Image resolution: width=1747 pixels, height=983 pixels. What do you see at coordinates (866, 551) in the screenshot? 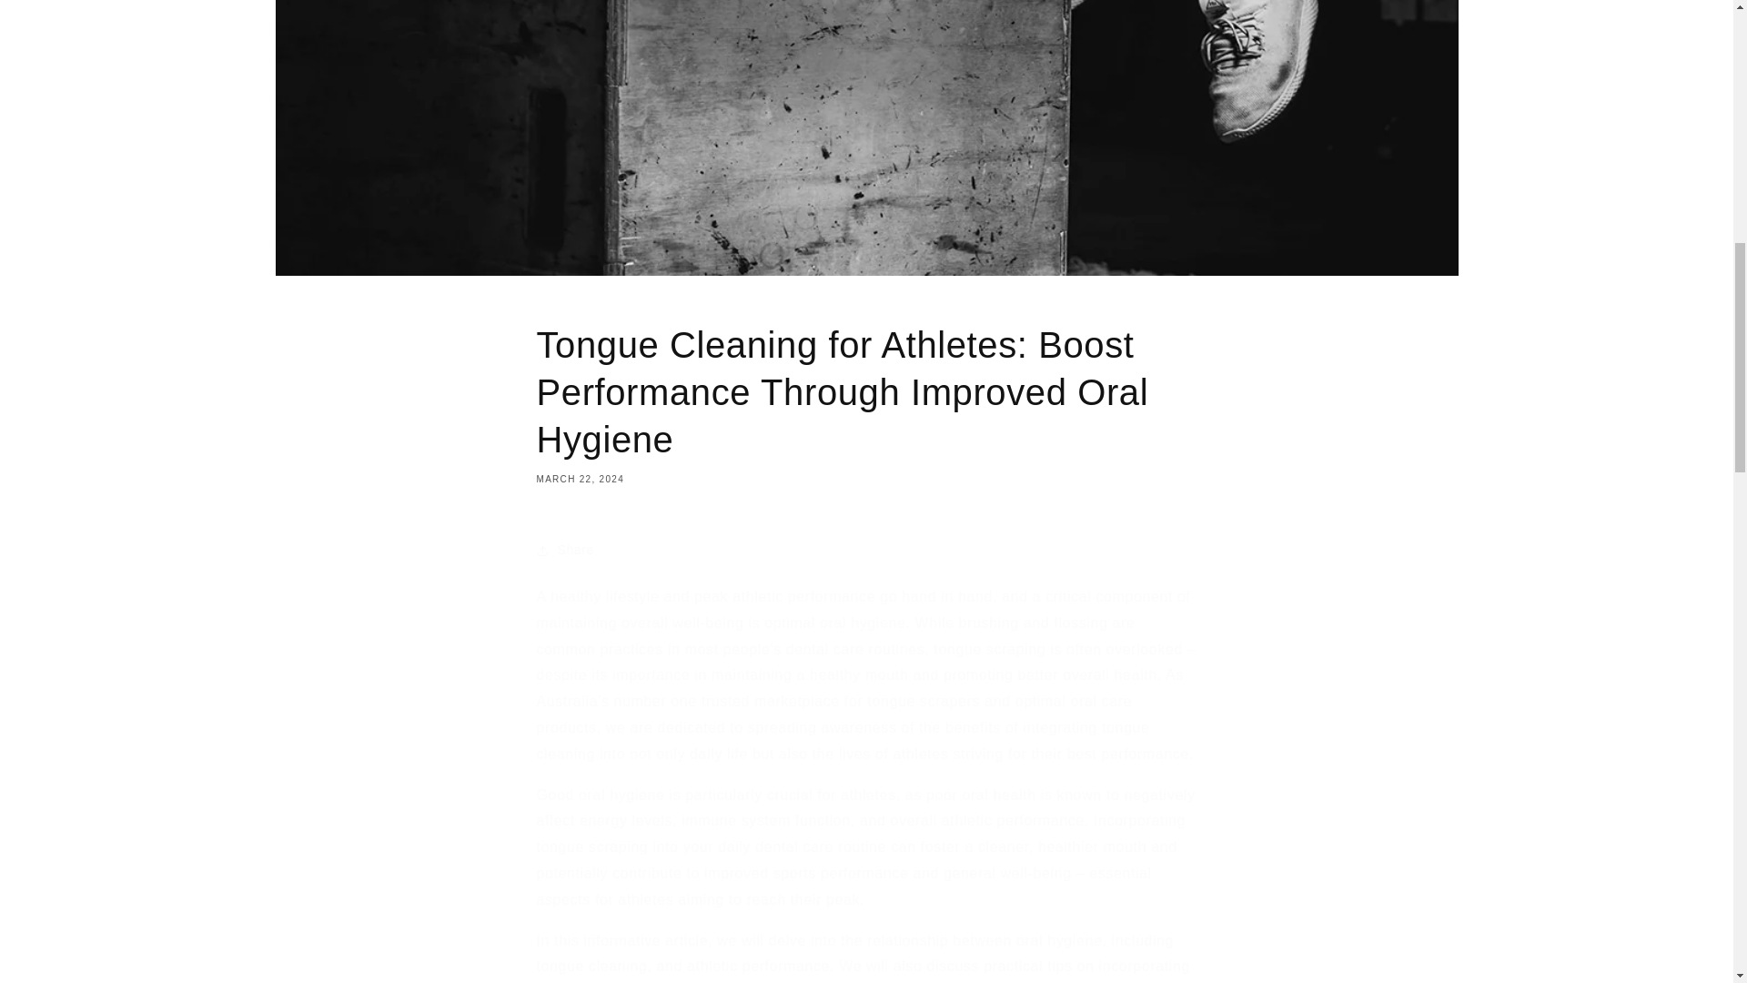
I see `Share` at bounding box center [866, 551].